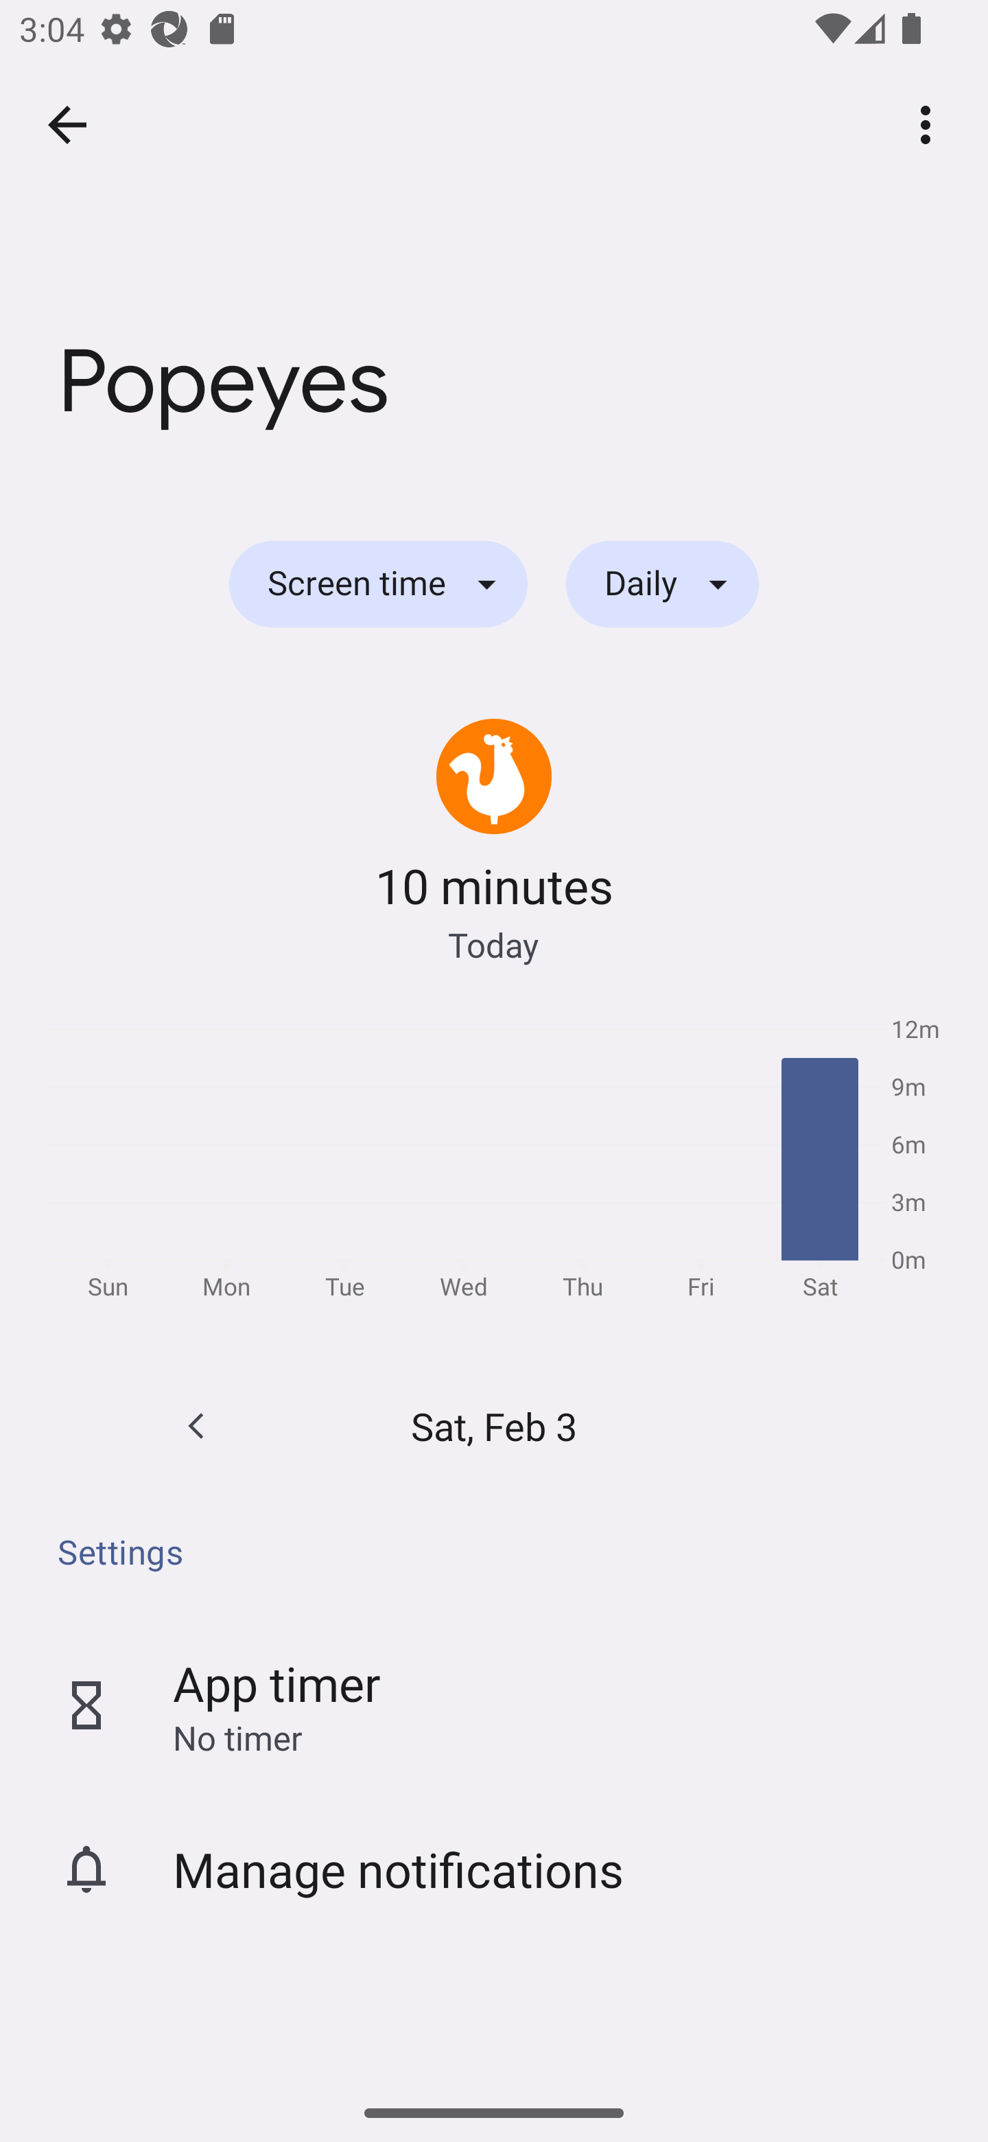 This screenshot has width=988, height=2142. Describe the element at coordinates (494, 1705) in the screenshot. I see `App timer No timer` at that location.